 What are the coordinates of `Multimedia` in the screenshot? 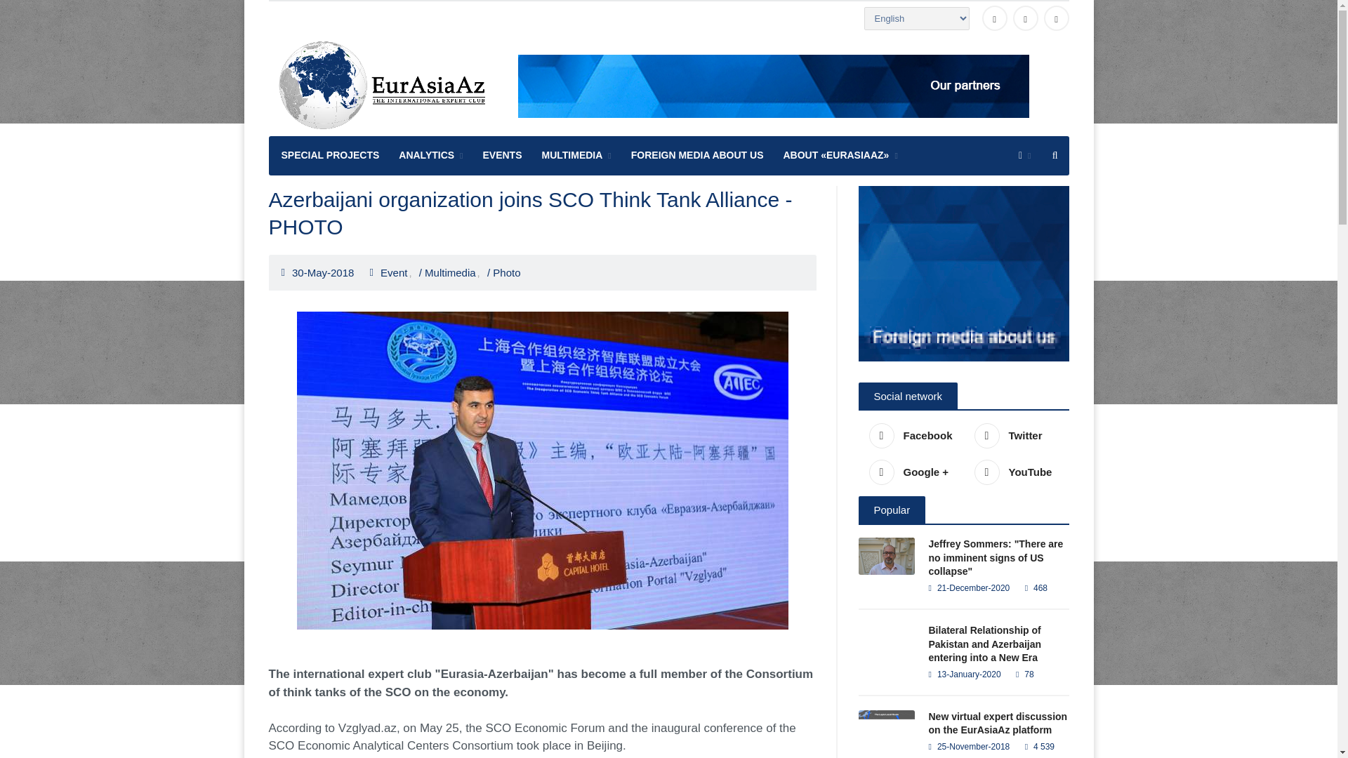 It's located at (452, 272).